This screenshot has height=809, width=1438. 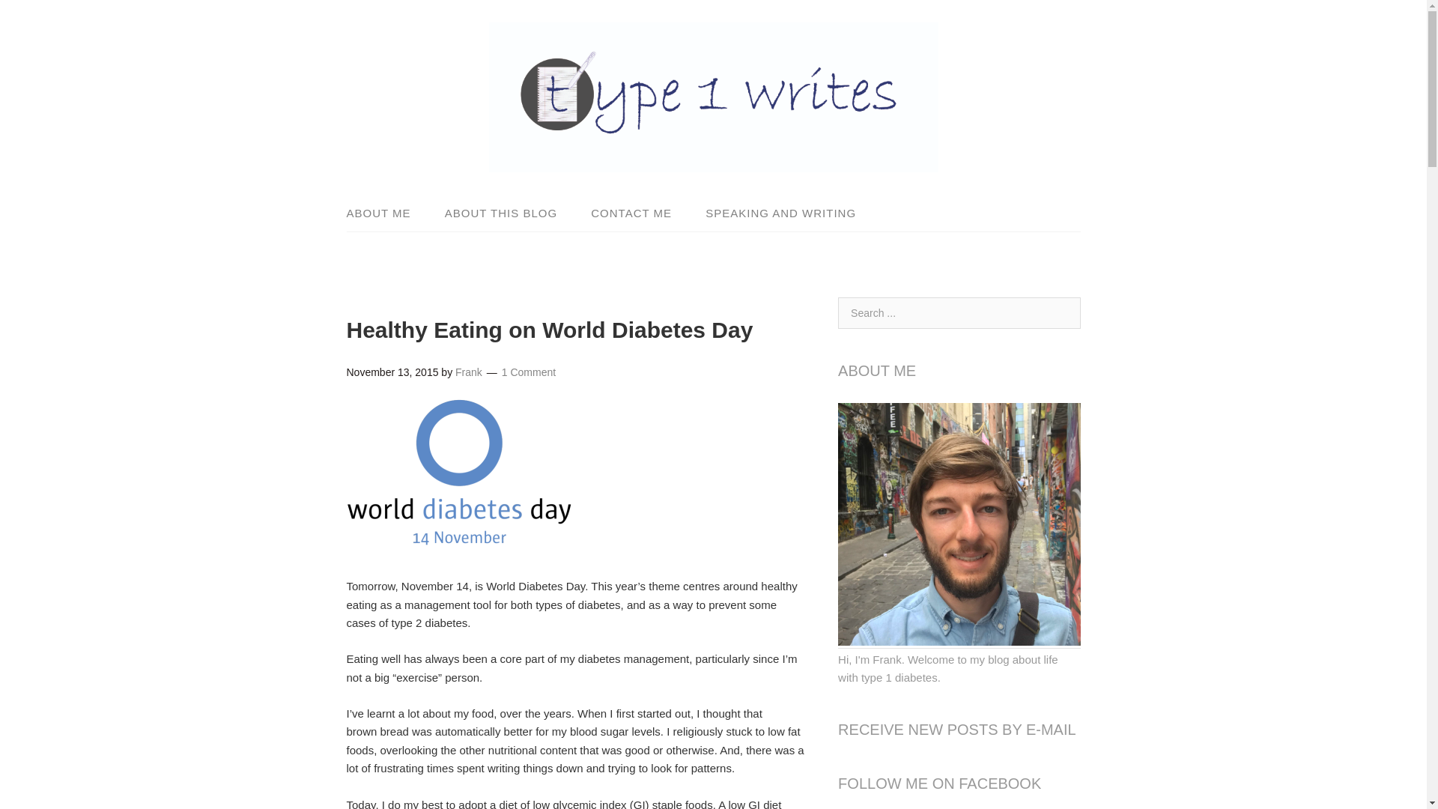 What do you see at coordinates (631, 213) in the screenshot?
I see `CONTACT ME` at bounding box center [631, 213].